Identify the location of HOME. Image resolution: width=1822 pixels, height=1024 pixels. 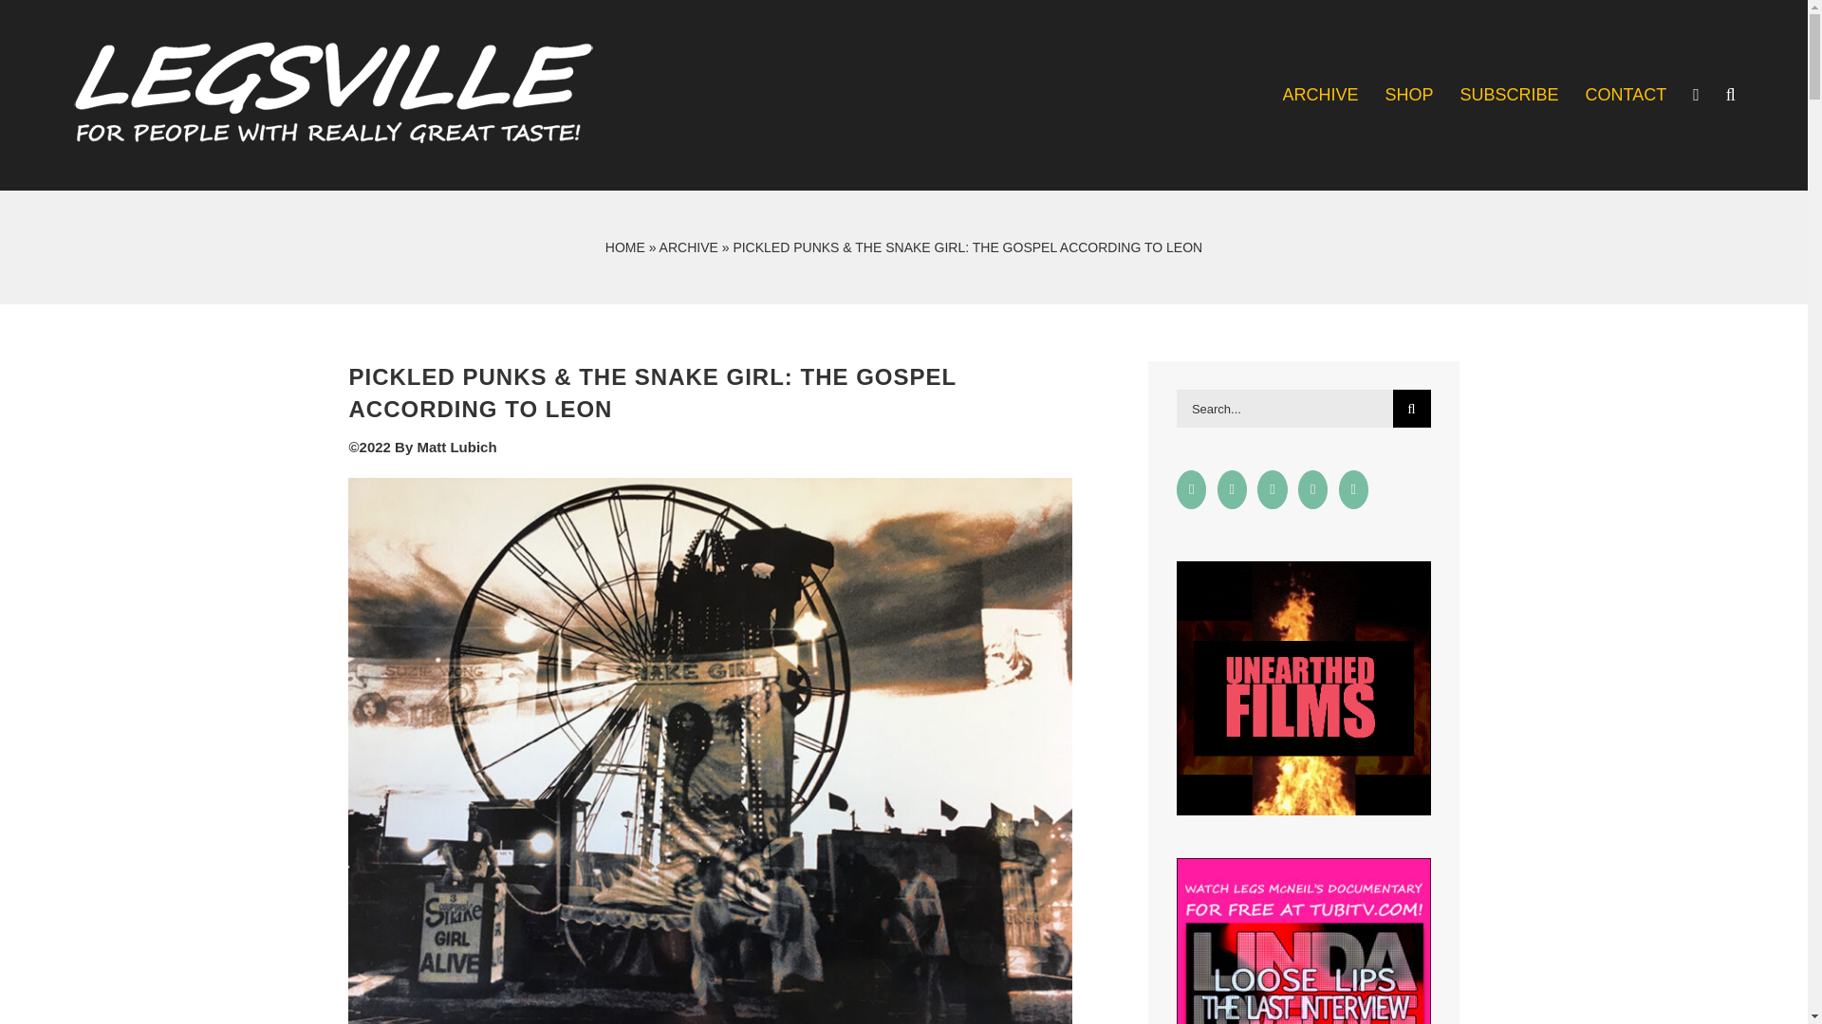
(624, 246).